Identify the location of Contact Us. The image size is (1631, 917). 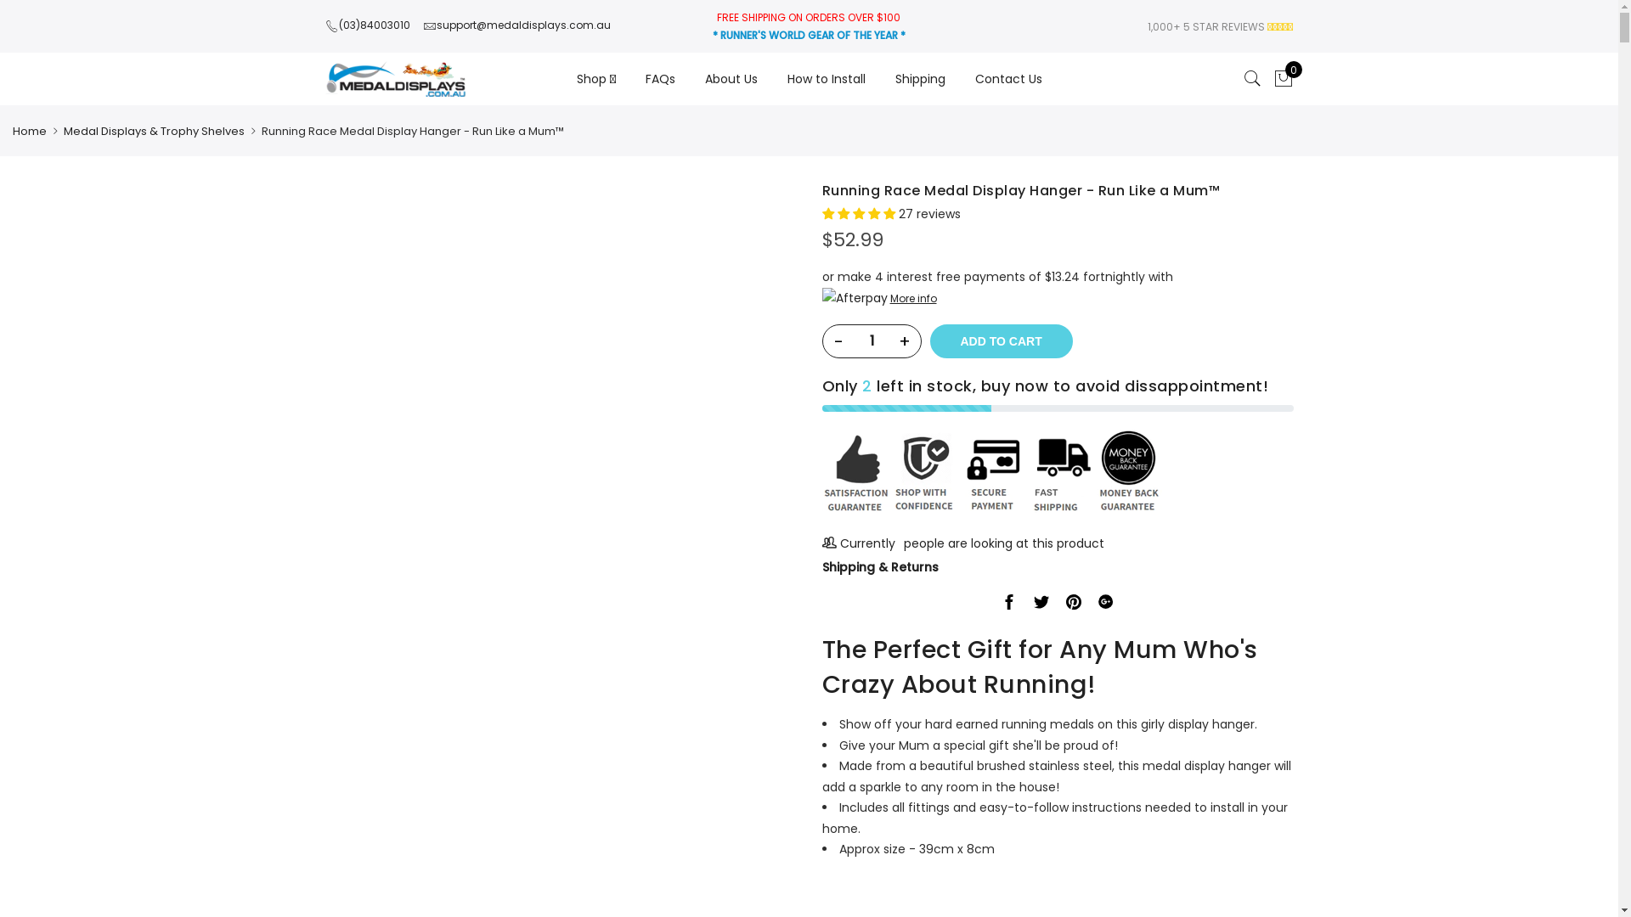
(1009, 79).